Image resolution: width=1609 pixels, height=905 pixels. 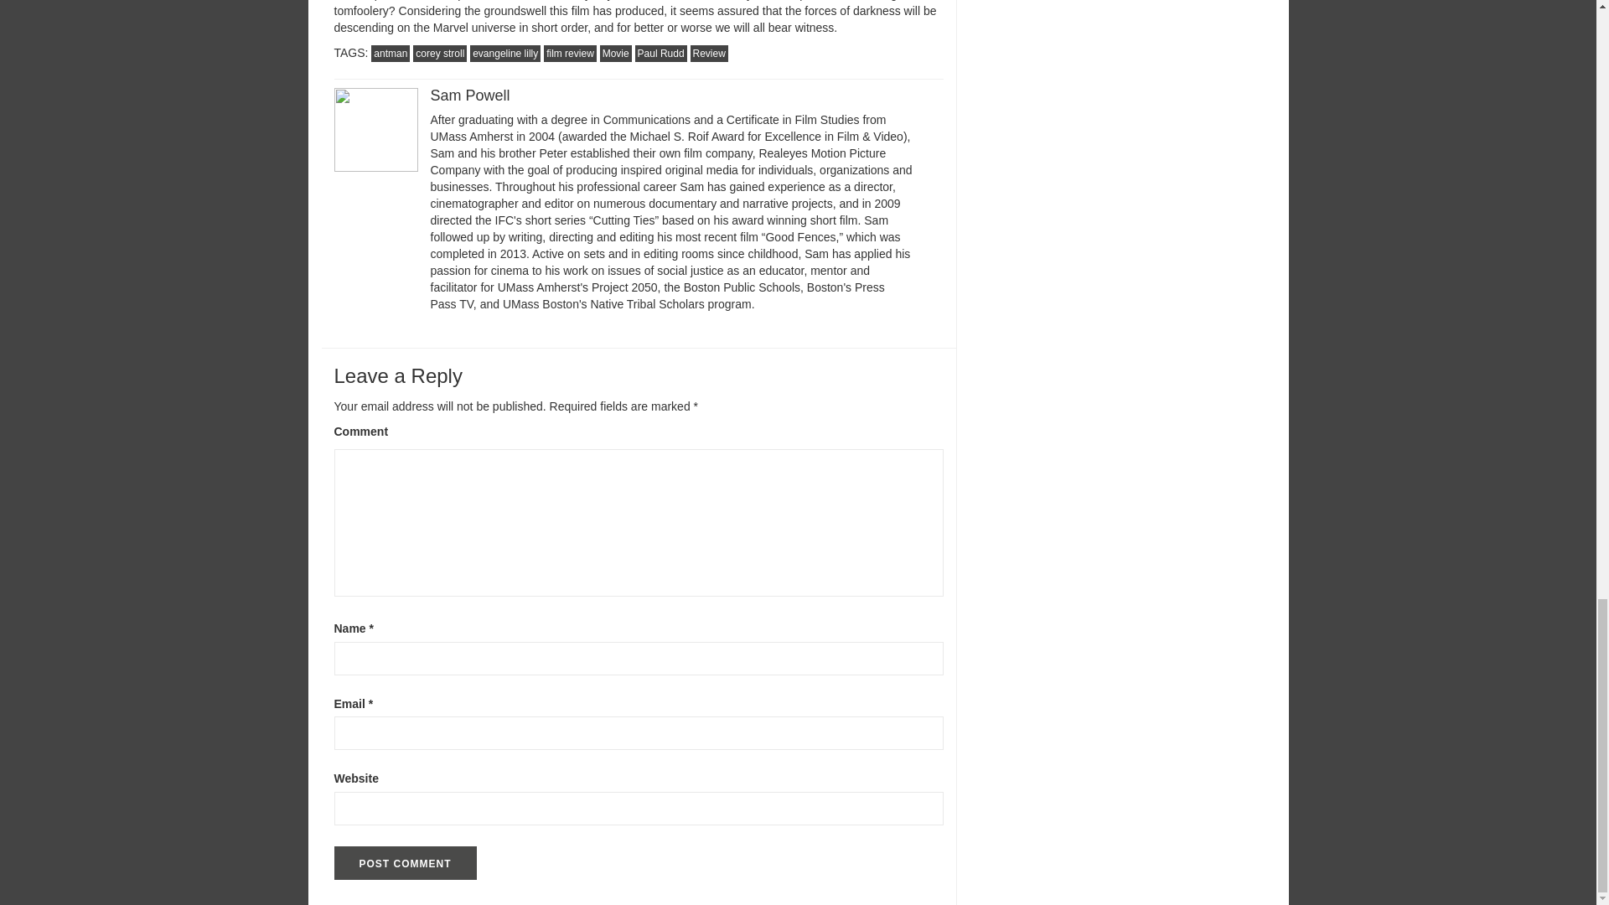 I want to click on Movie, so click(x=616, y=54).